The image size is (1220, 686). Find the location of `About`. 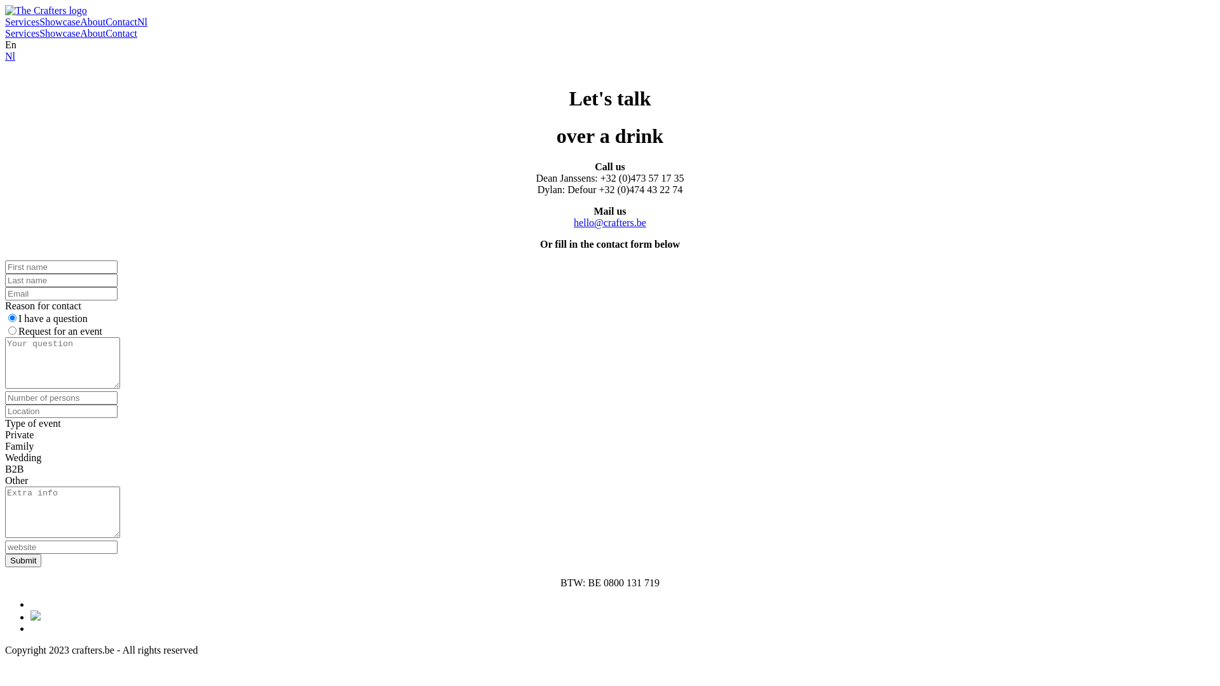

About is located at coordinates (93, 33).